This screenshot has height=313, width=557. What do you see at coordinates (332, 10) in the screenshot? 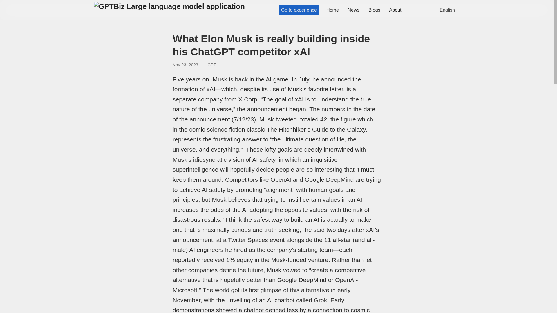
I see `Home` at bounding box center [332, 10].